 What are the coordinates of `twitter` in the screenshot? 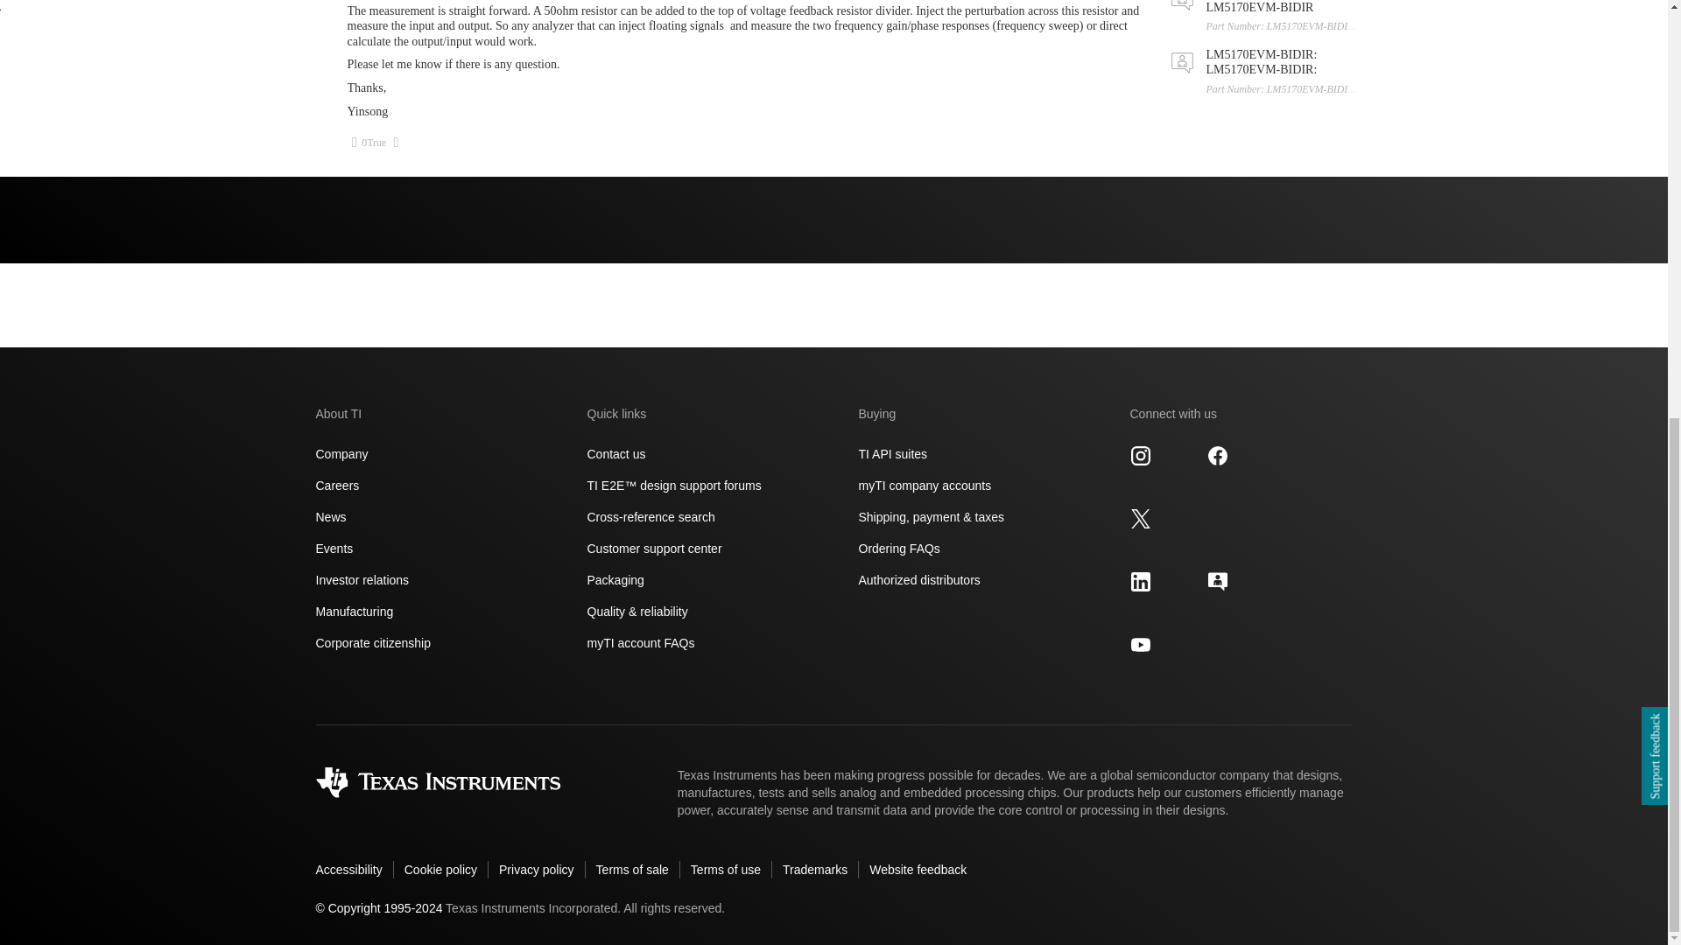 It's located at (1140, 518).